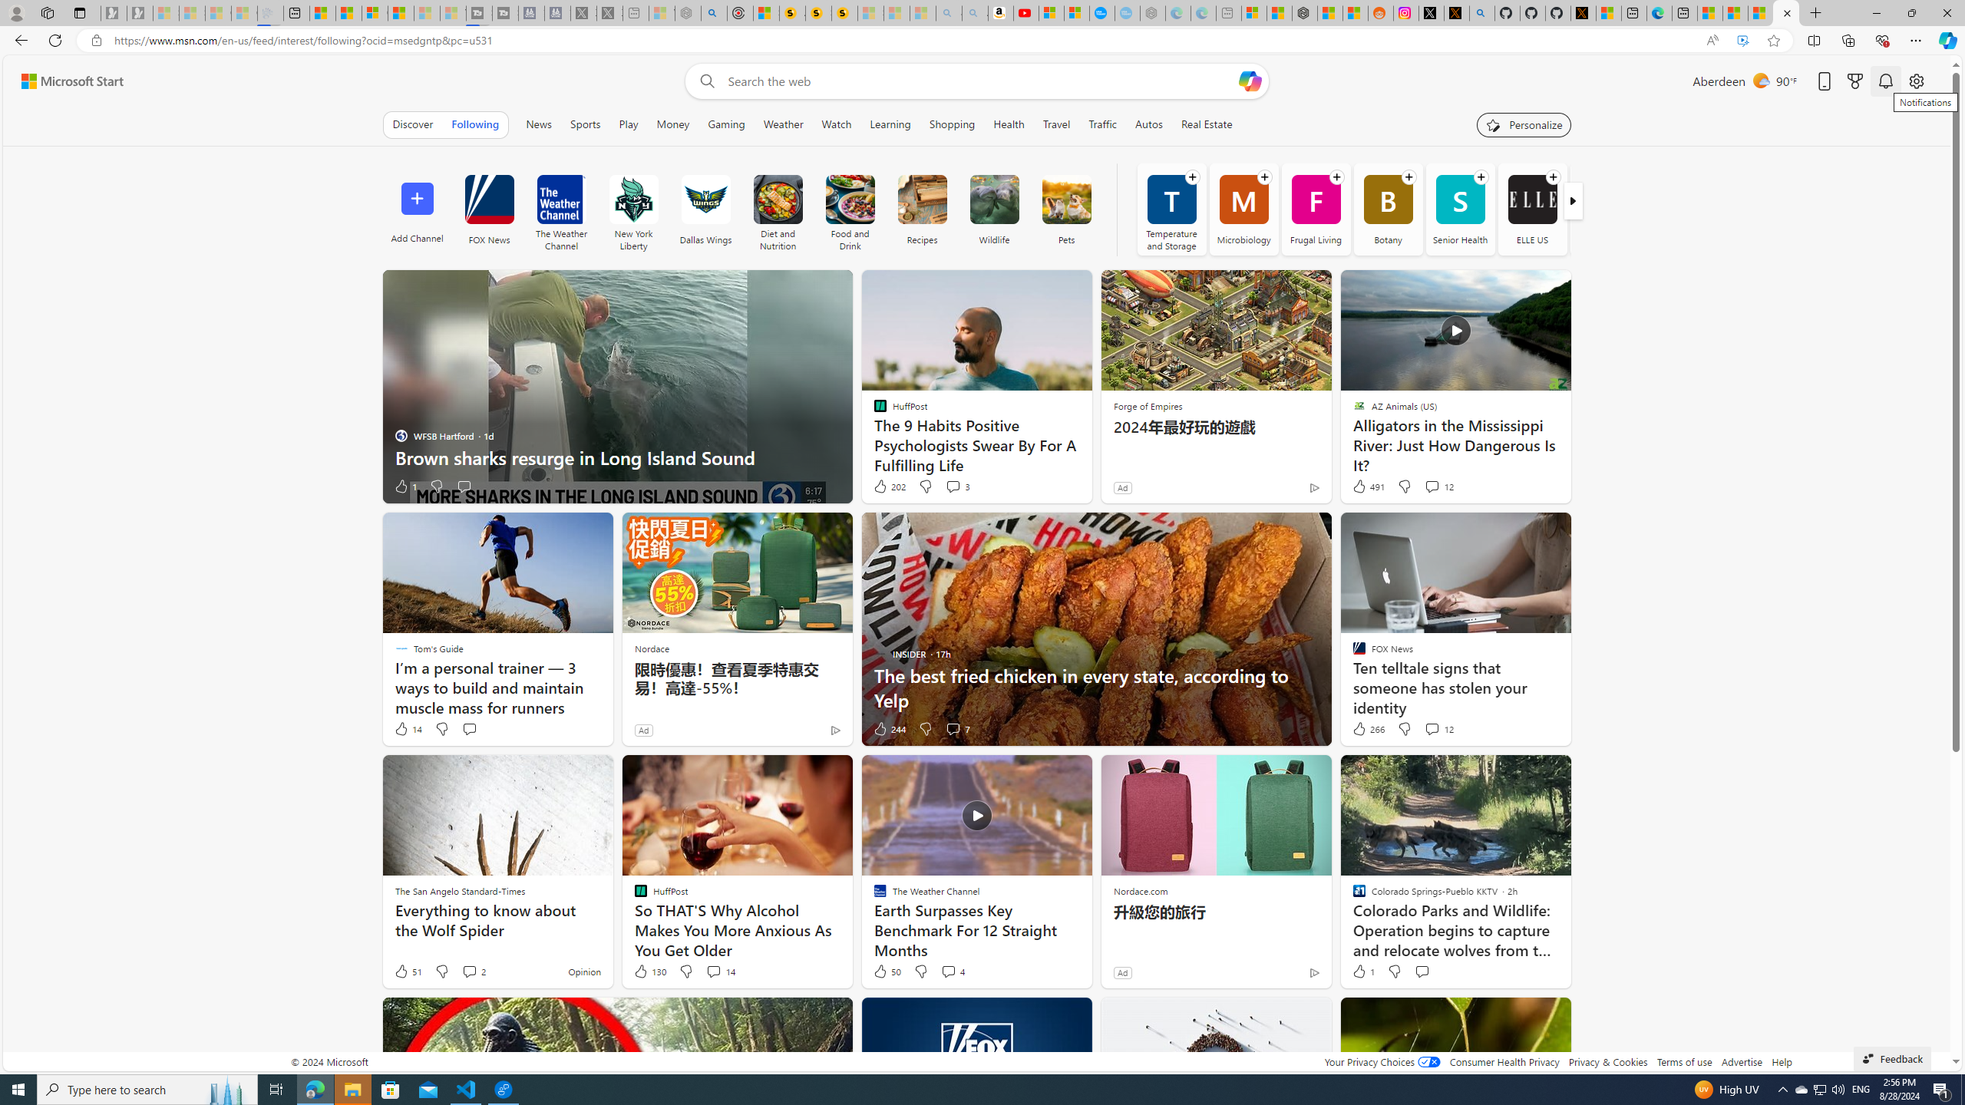 The width and height of the screenshot is (1965, 1105). I want to click on github - Search, so click(1482, 13).